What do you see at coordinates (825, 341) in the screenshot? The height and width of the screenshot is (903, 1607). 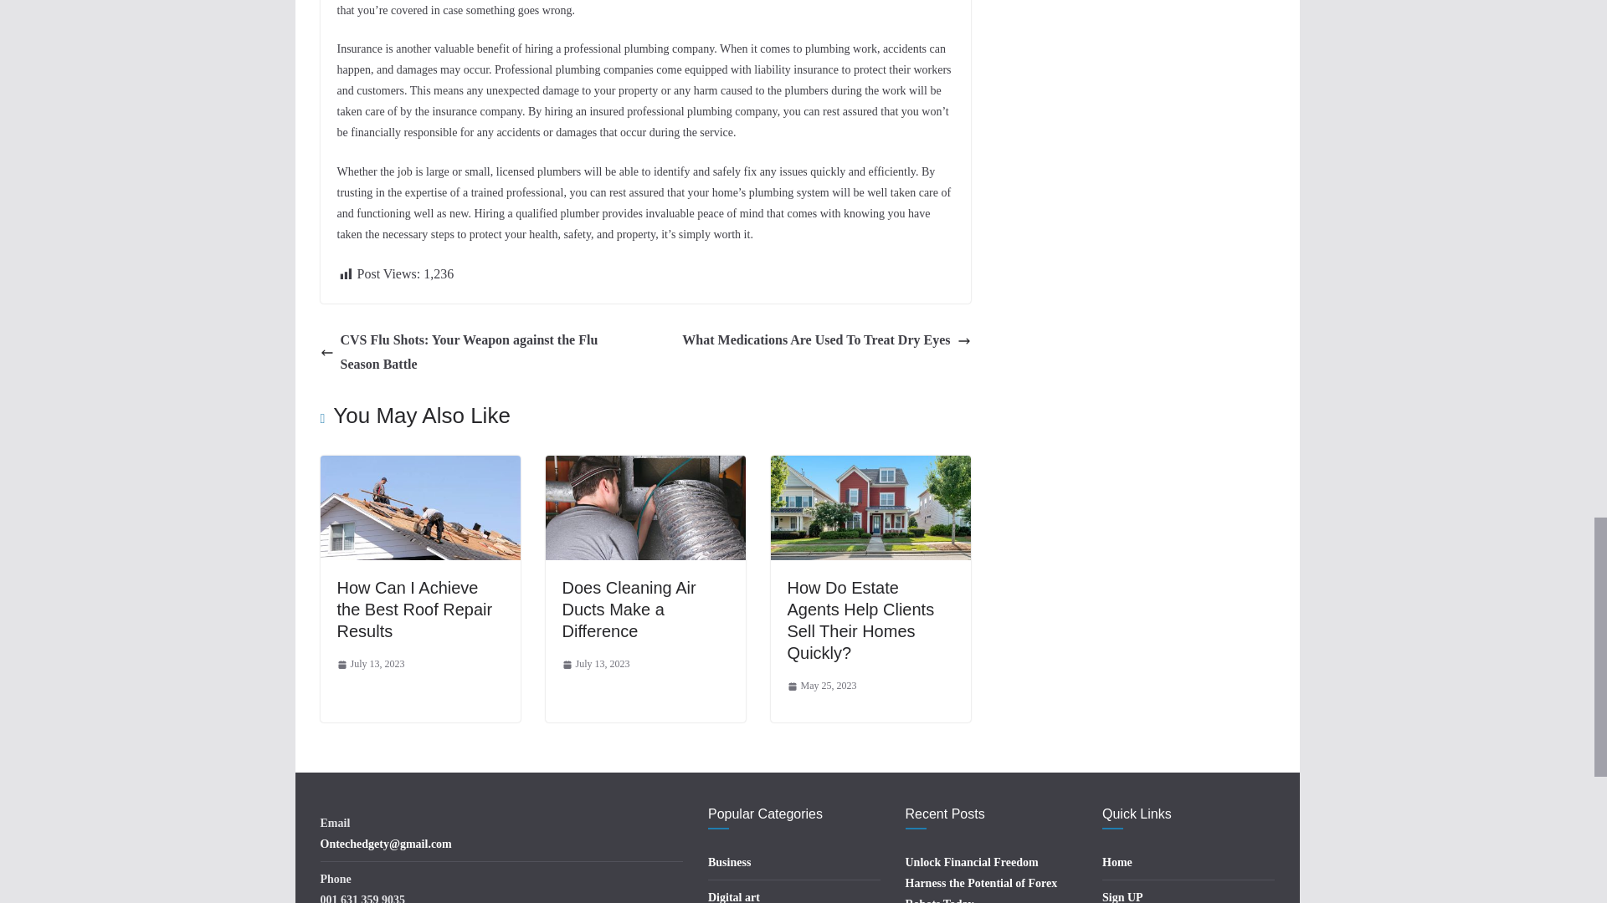 I see `What Medications Are Used To Treat Dry Eyes` at bounding box center [825, 341].